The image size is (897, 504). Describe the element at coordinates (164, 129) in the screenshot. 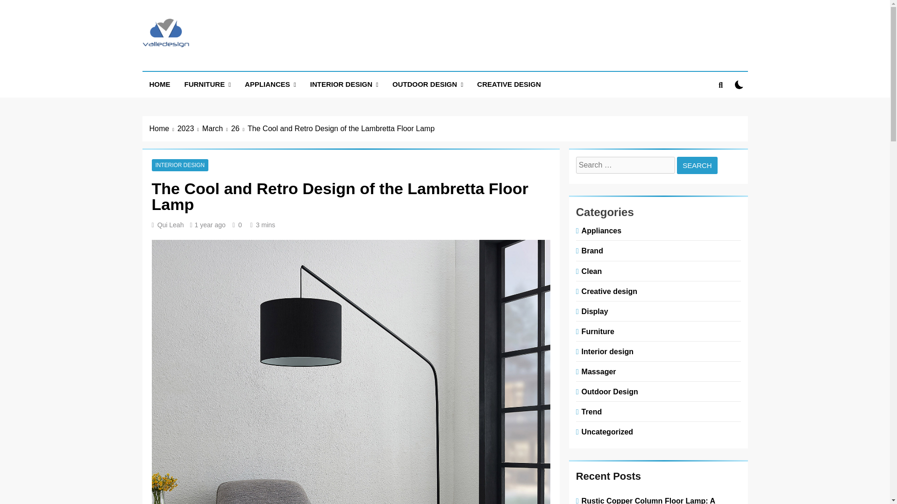

I see `Home` at that location.